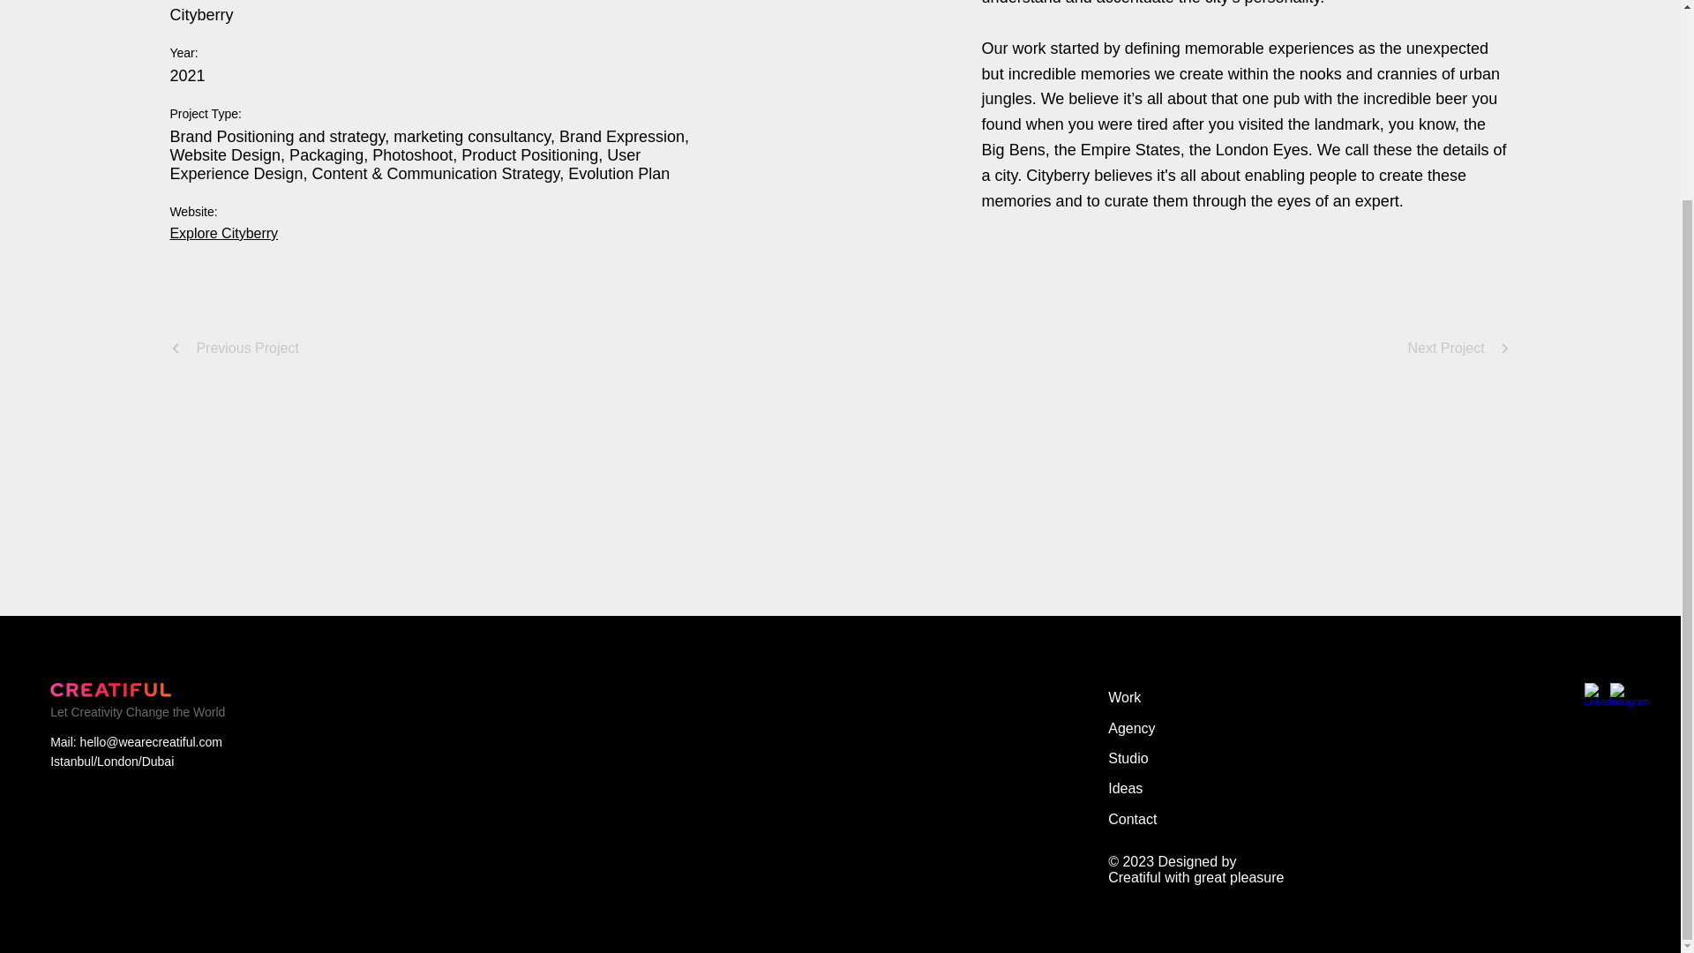 The width and height of the screenshot is (1694, 953). Describe the element at coordinates (1179, 819) in the screenshot. I see `Contact` at that location.